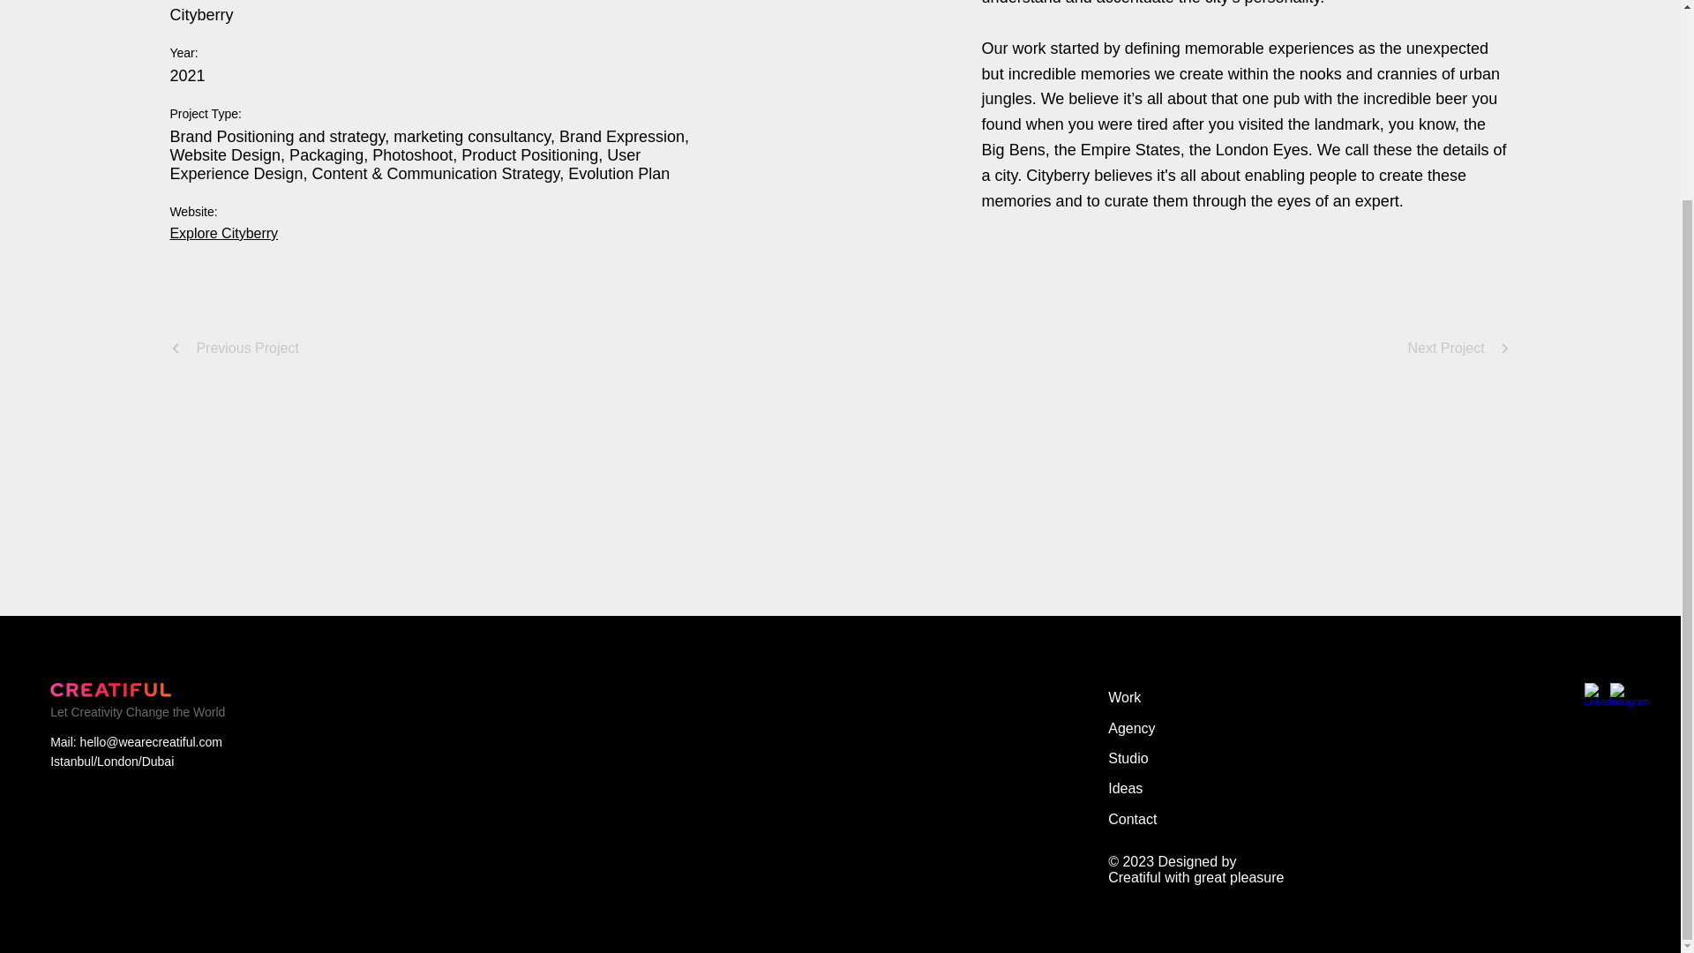 The width and height of the screenshot is (1694, 953). Describe the element at coordinates (1179, 819) in the screenshot. I see `Contact` at that location.